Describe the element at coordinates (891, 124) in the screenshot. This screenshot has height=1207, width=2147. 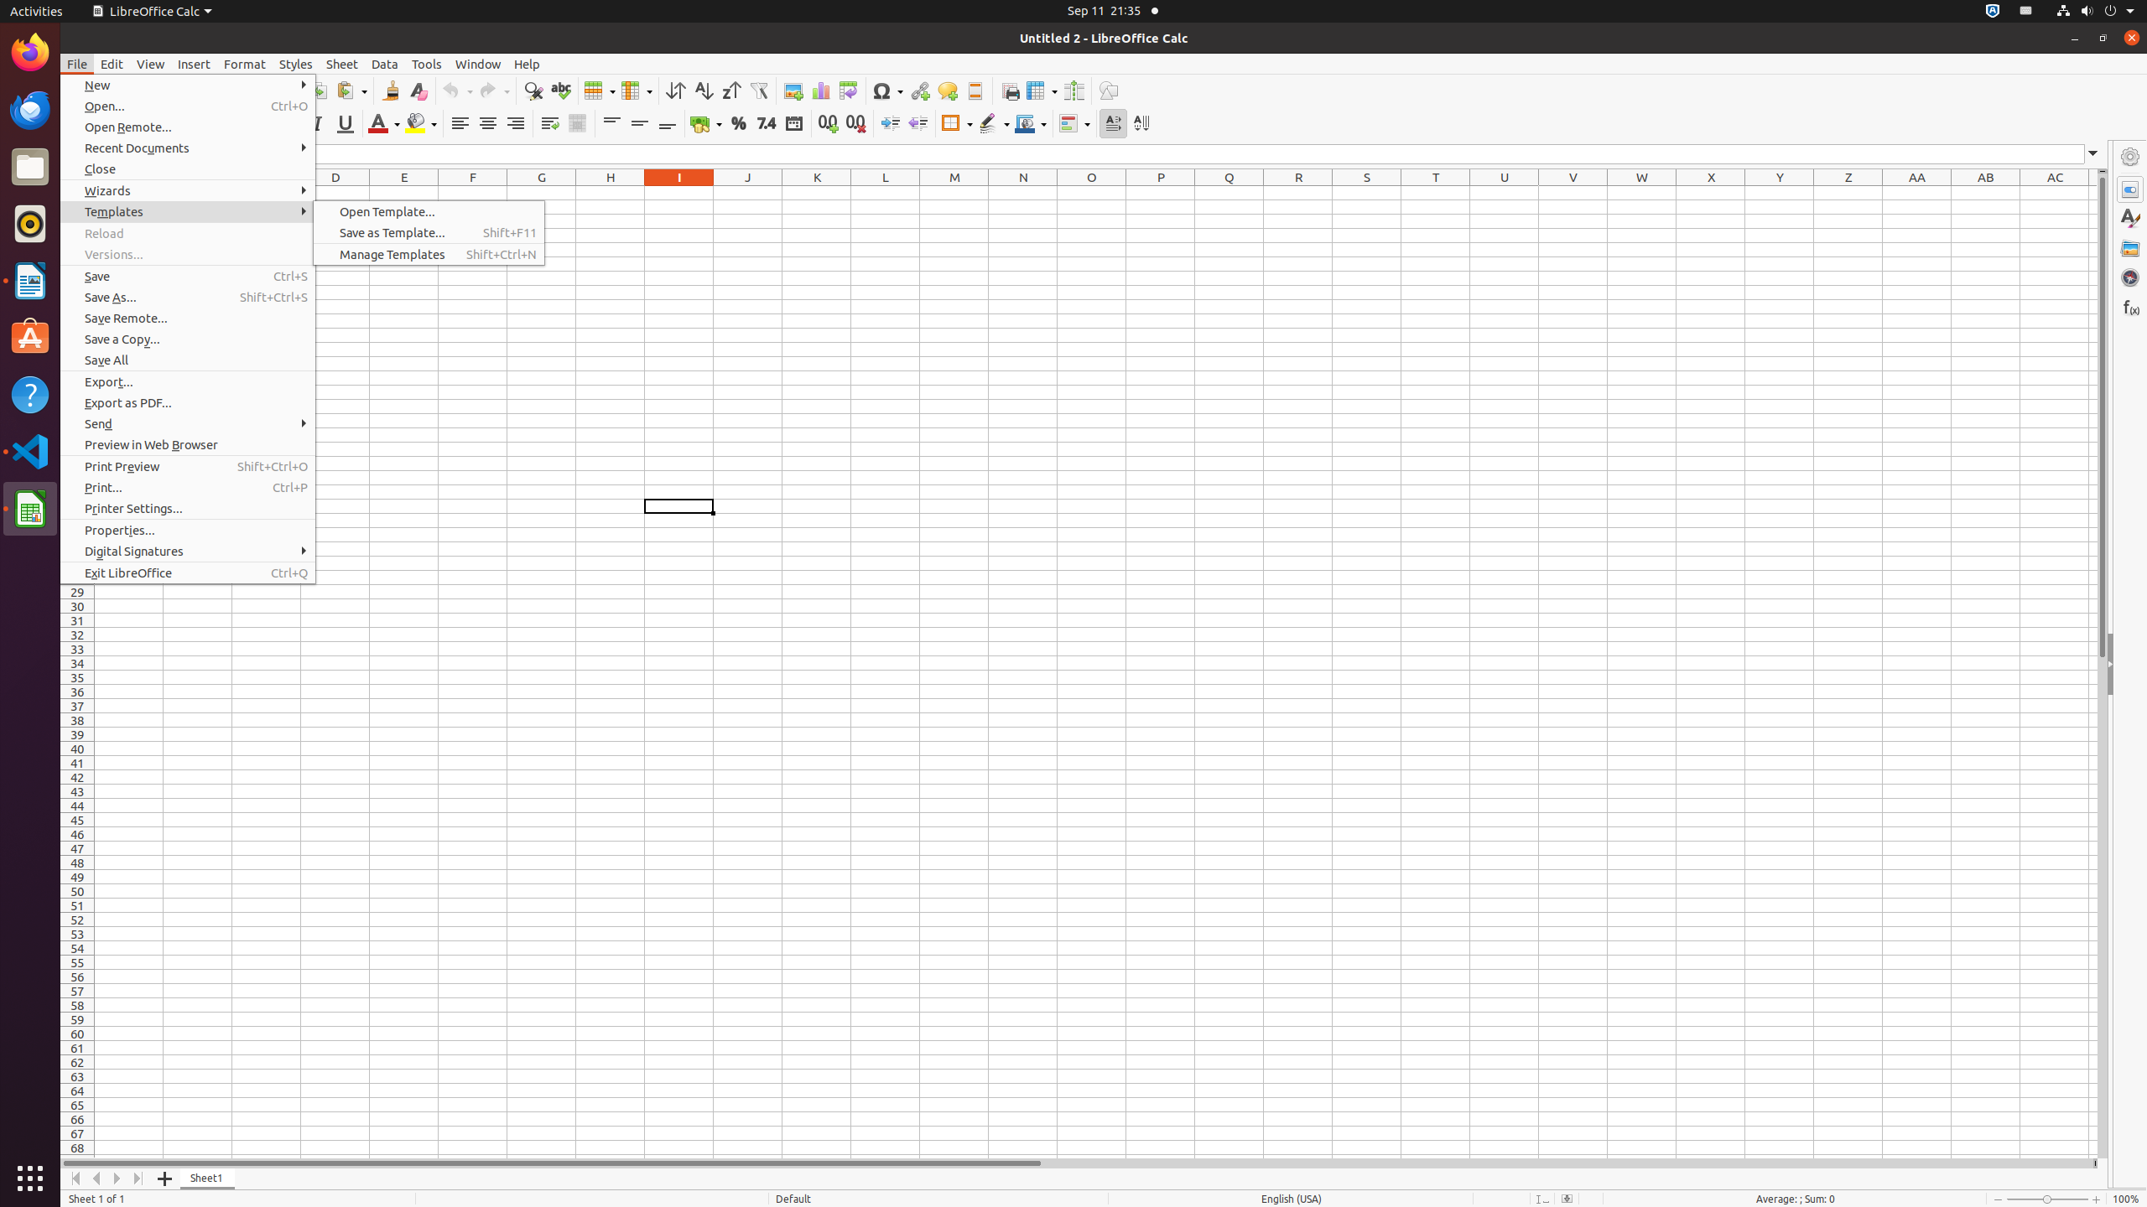
I see `Increase` at that location.